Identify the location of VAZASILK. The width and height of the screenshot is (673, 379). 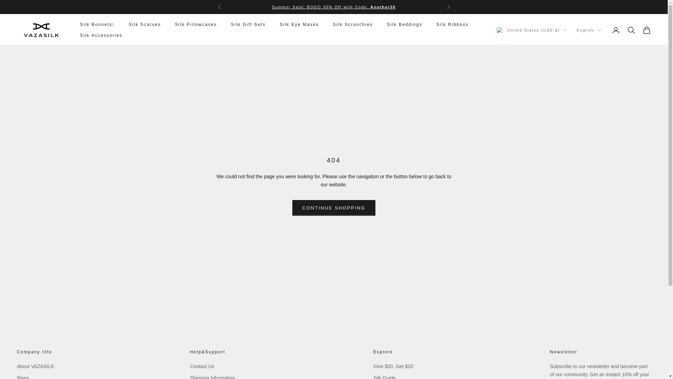
(41, 30).